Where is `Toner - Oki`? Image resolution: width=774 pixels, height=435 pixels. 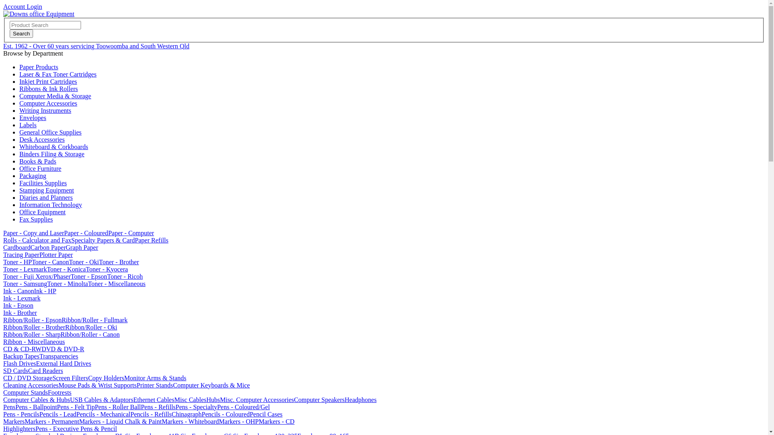 Toner - Oki is located at coordinates (84, 262).